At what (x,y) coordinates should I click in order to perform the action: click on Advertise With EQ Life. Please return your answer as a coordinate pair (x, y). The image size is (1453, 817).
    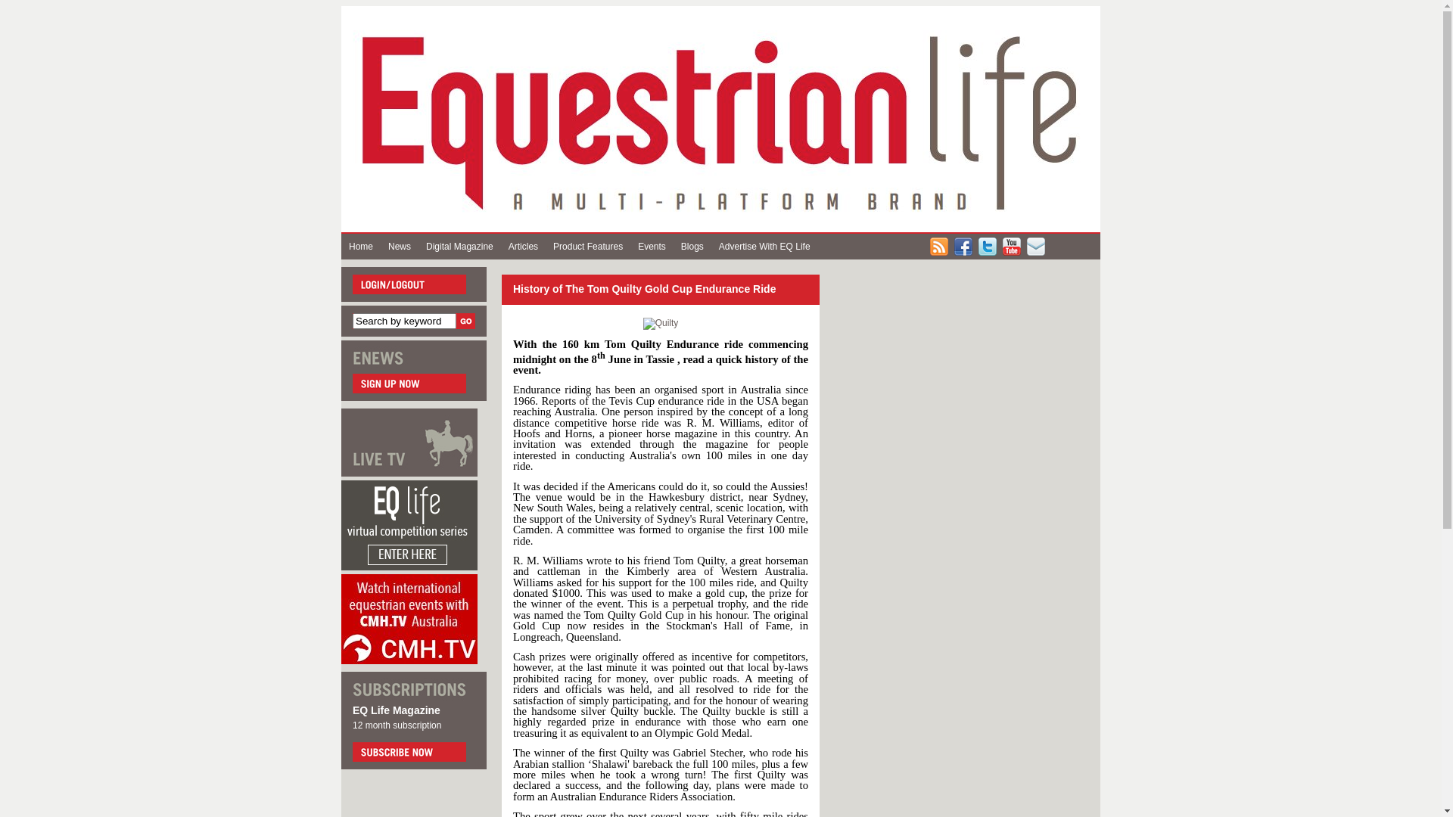
    Looking at the image, I should click on (764, 247).